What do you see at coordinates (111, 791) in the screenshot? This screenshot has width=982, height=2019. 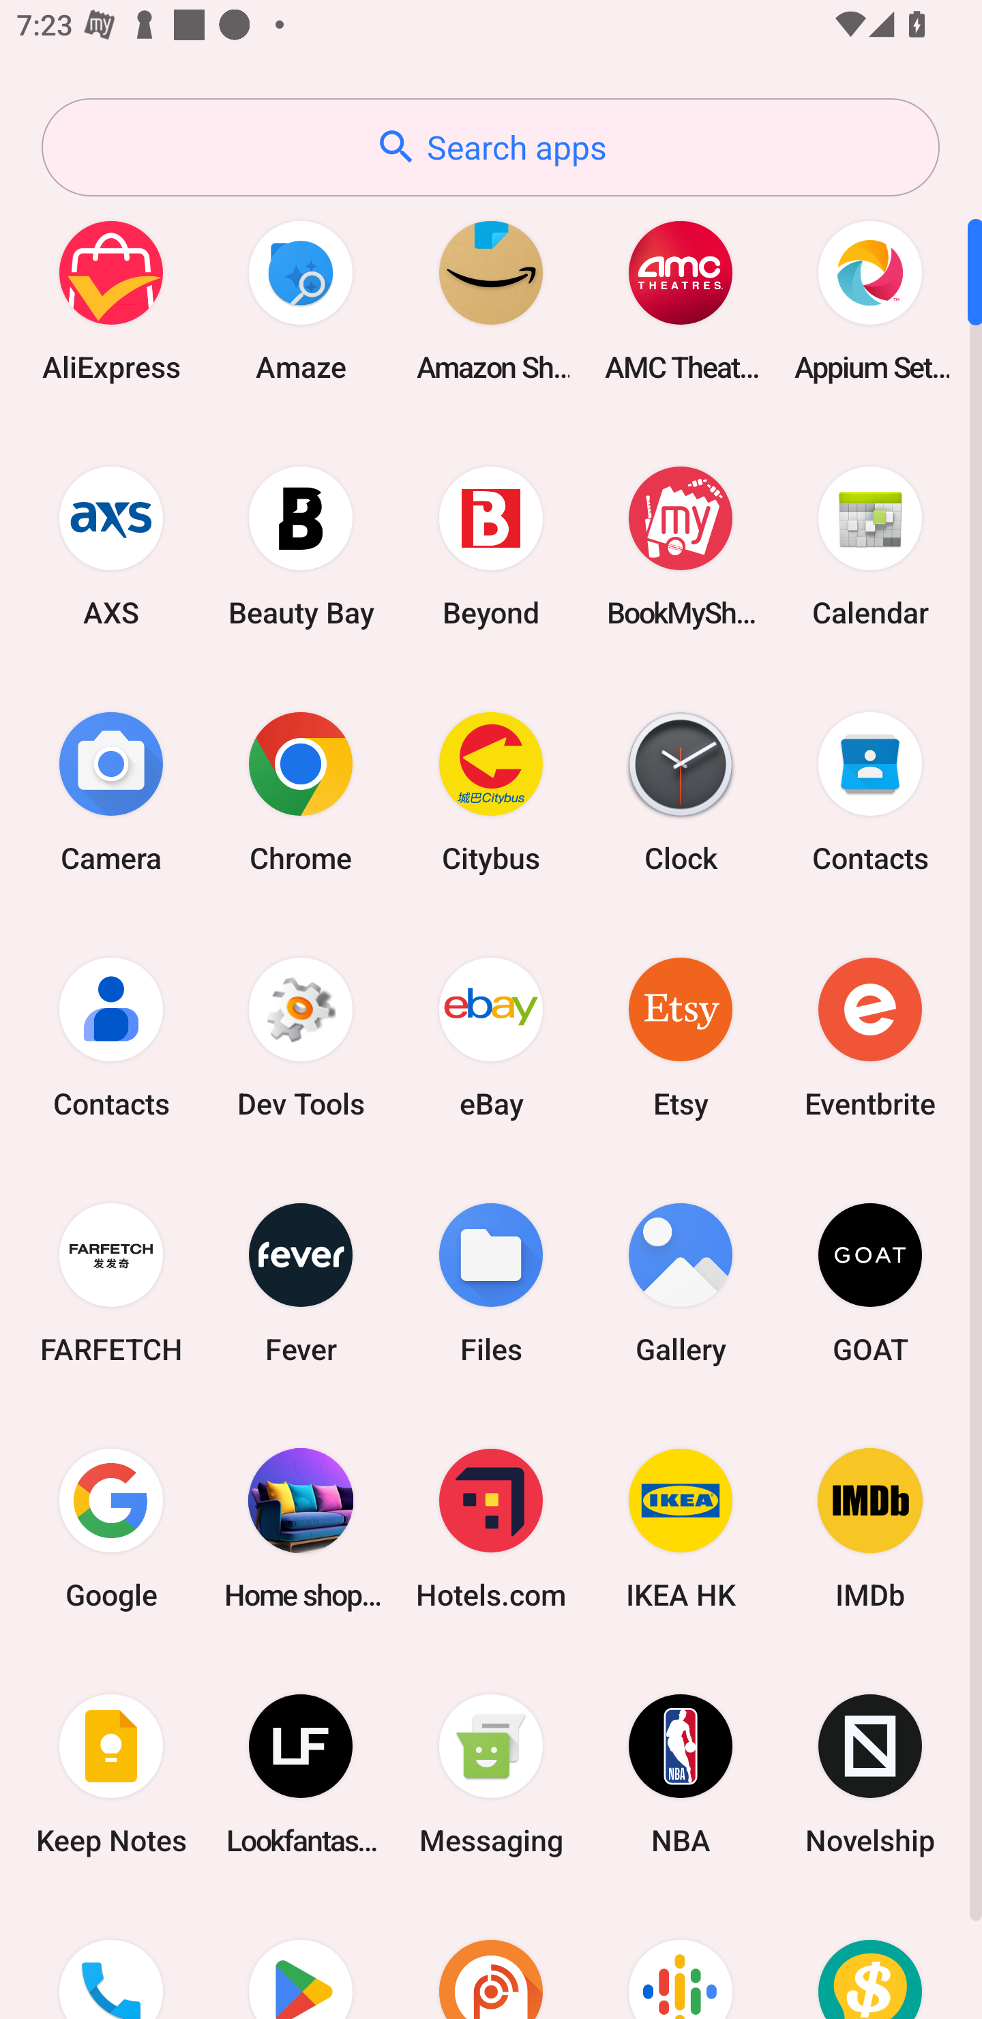 I see `Camera` at bounding box center [111, 791].